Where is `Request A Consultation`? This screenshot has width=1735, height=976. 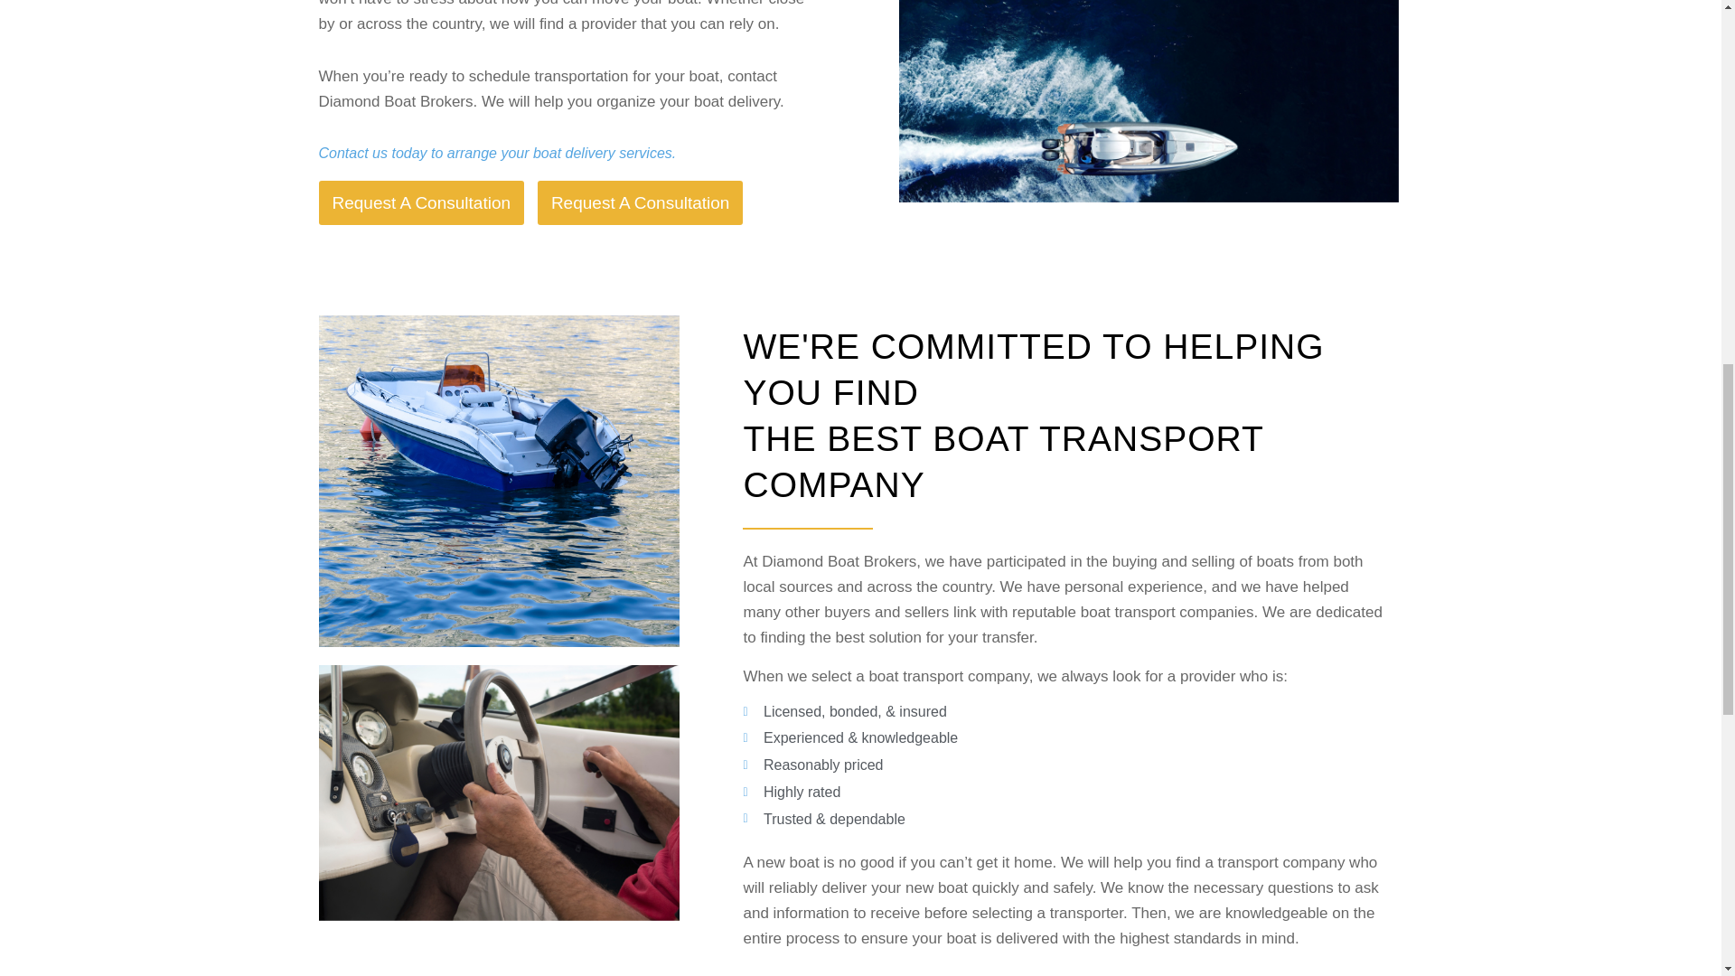 Request A Consultation is located at coordinates (641, 202).